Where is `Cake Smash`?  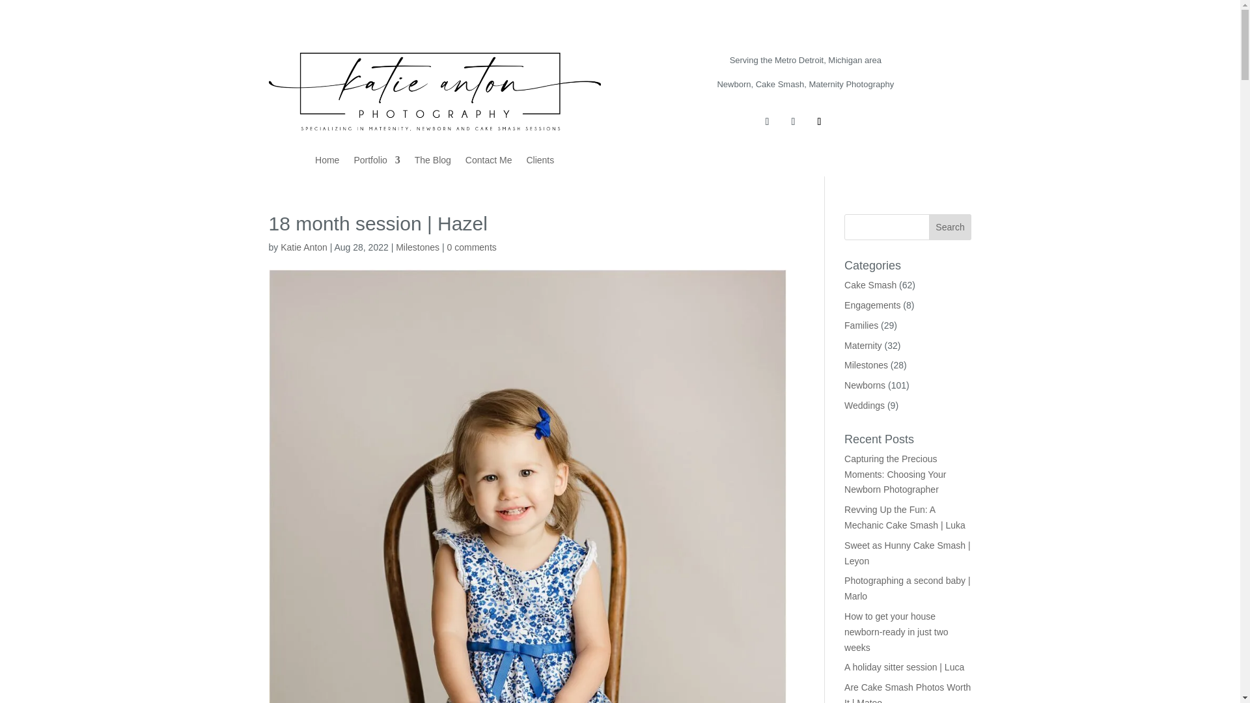 Cake Smash is located at coordinates (870, 285).